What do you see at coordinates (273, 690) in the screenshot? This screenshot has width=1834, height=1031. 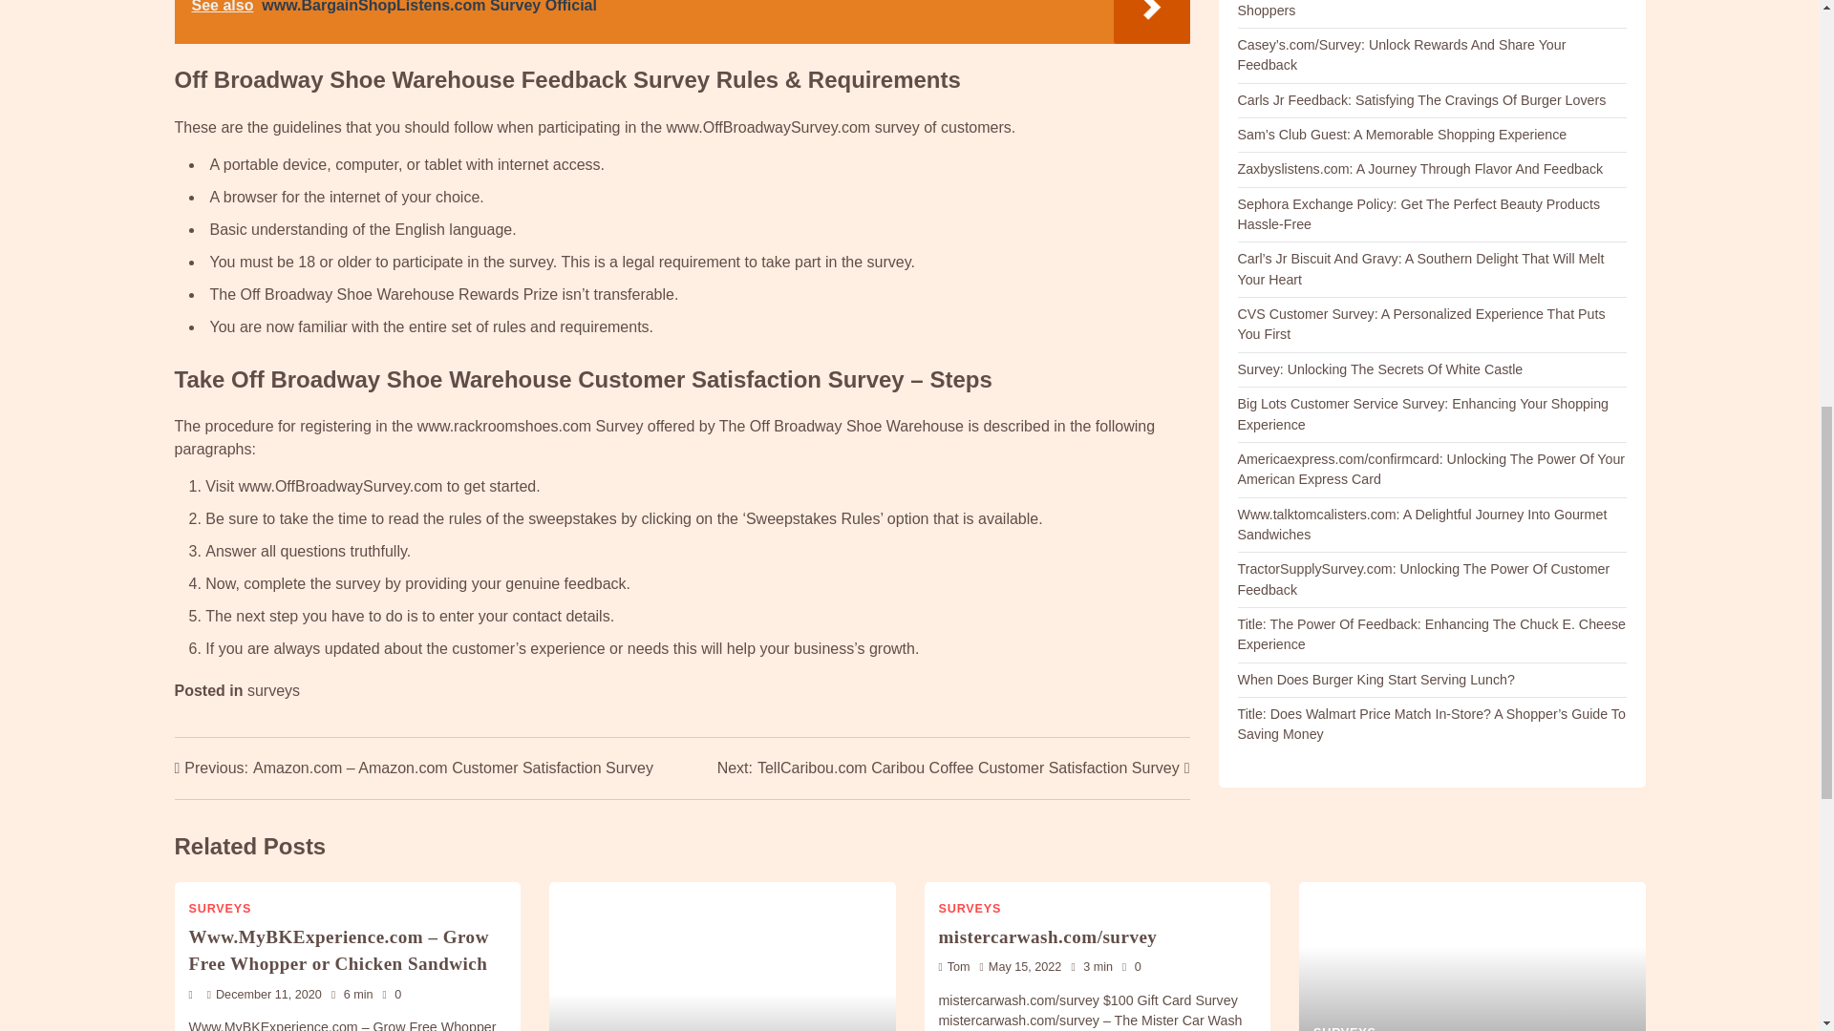 I see `surveys` at bounding box center [273, 690].